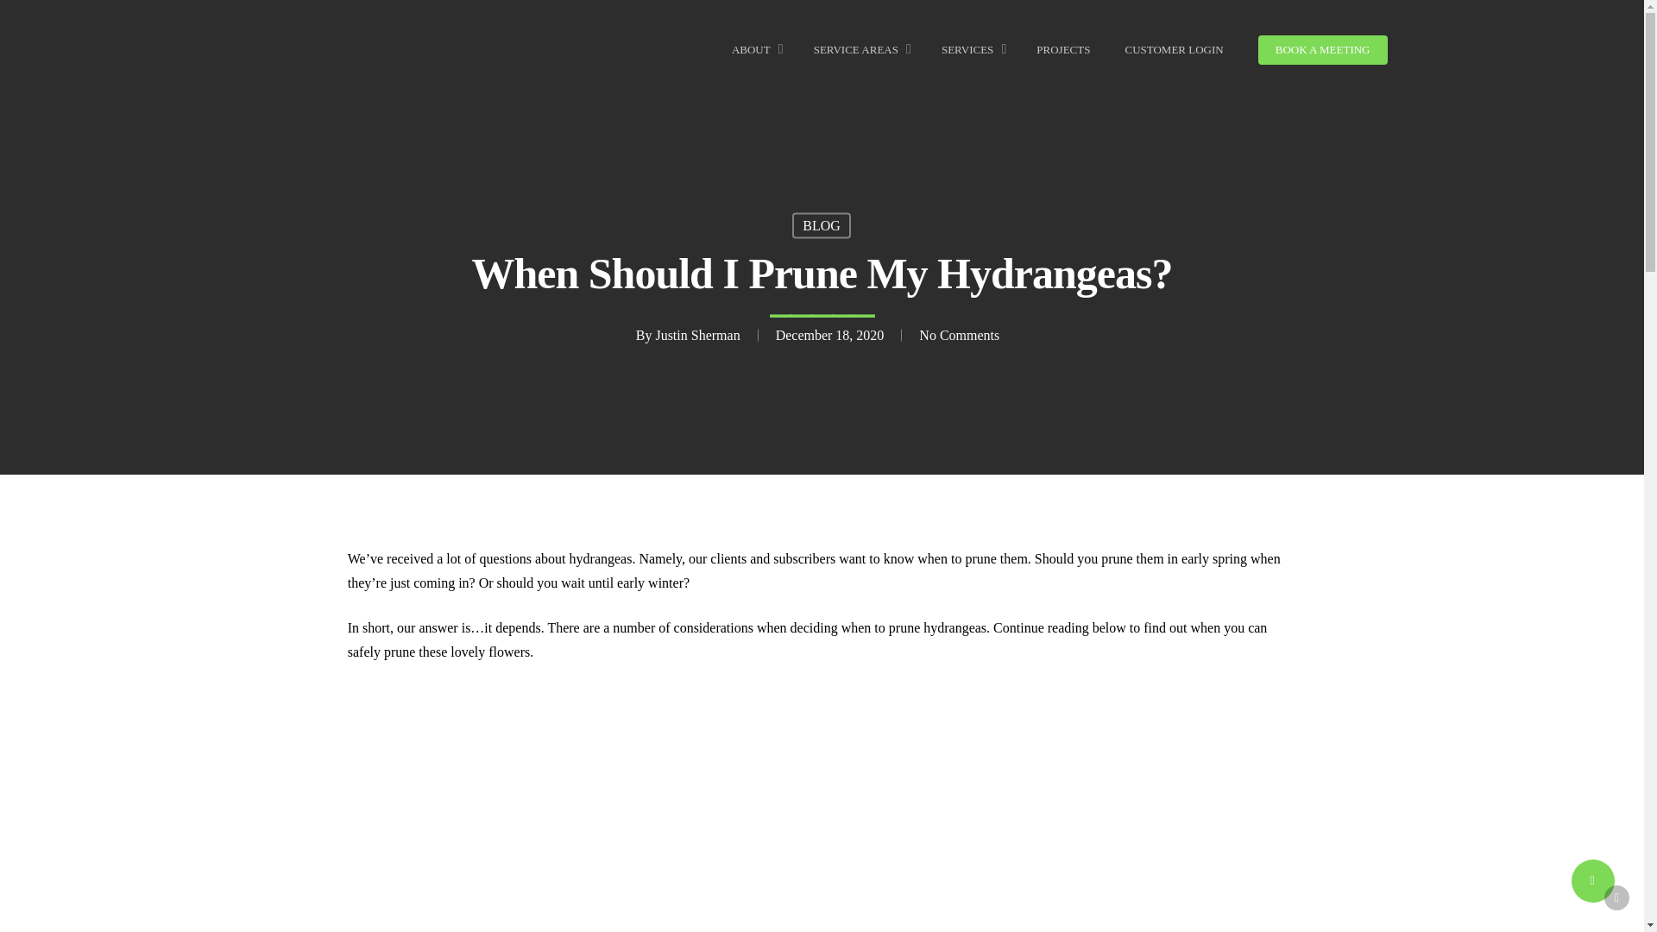 The width and height of the screenshot is (1657, 932). Describe the element at coordinates (696, 335) in the screenshot. I see `Posts by Justin Sherman` at that location.